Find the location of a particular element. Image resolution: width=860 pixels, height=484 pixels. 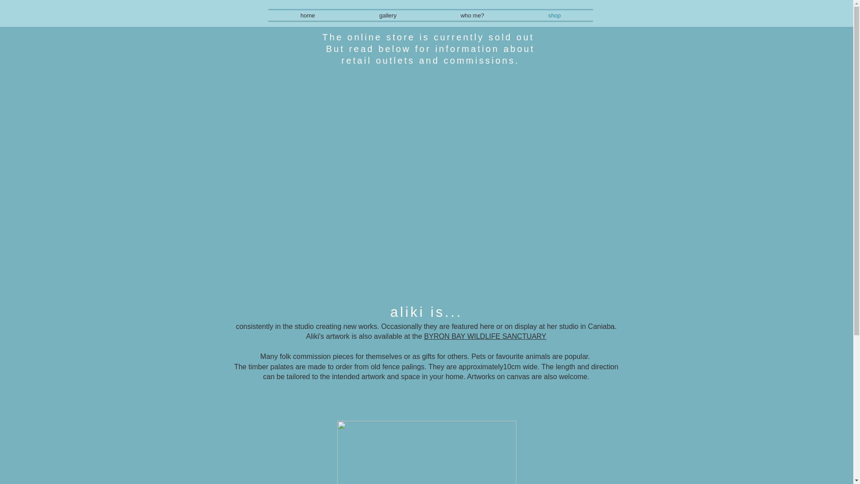

shop is located at coordinates (554, 15).